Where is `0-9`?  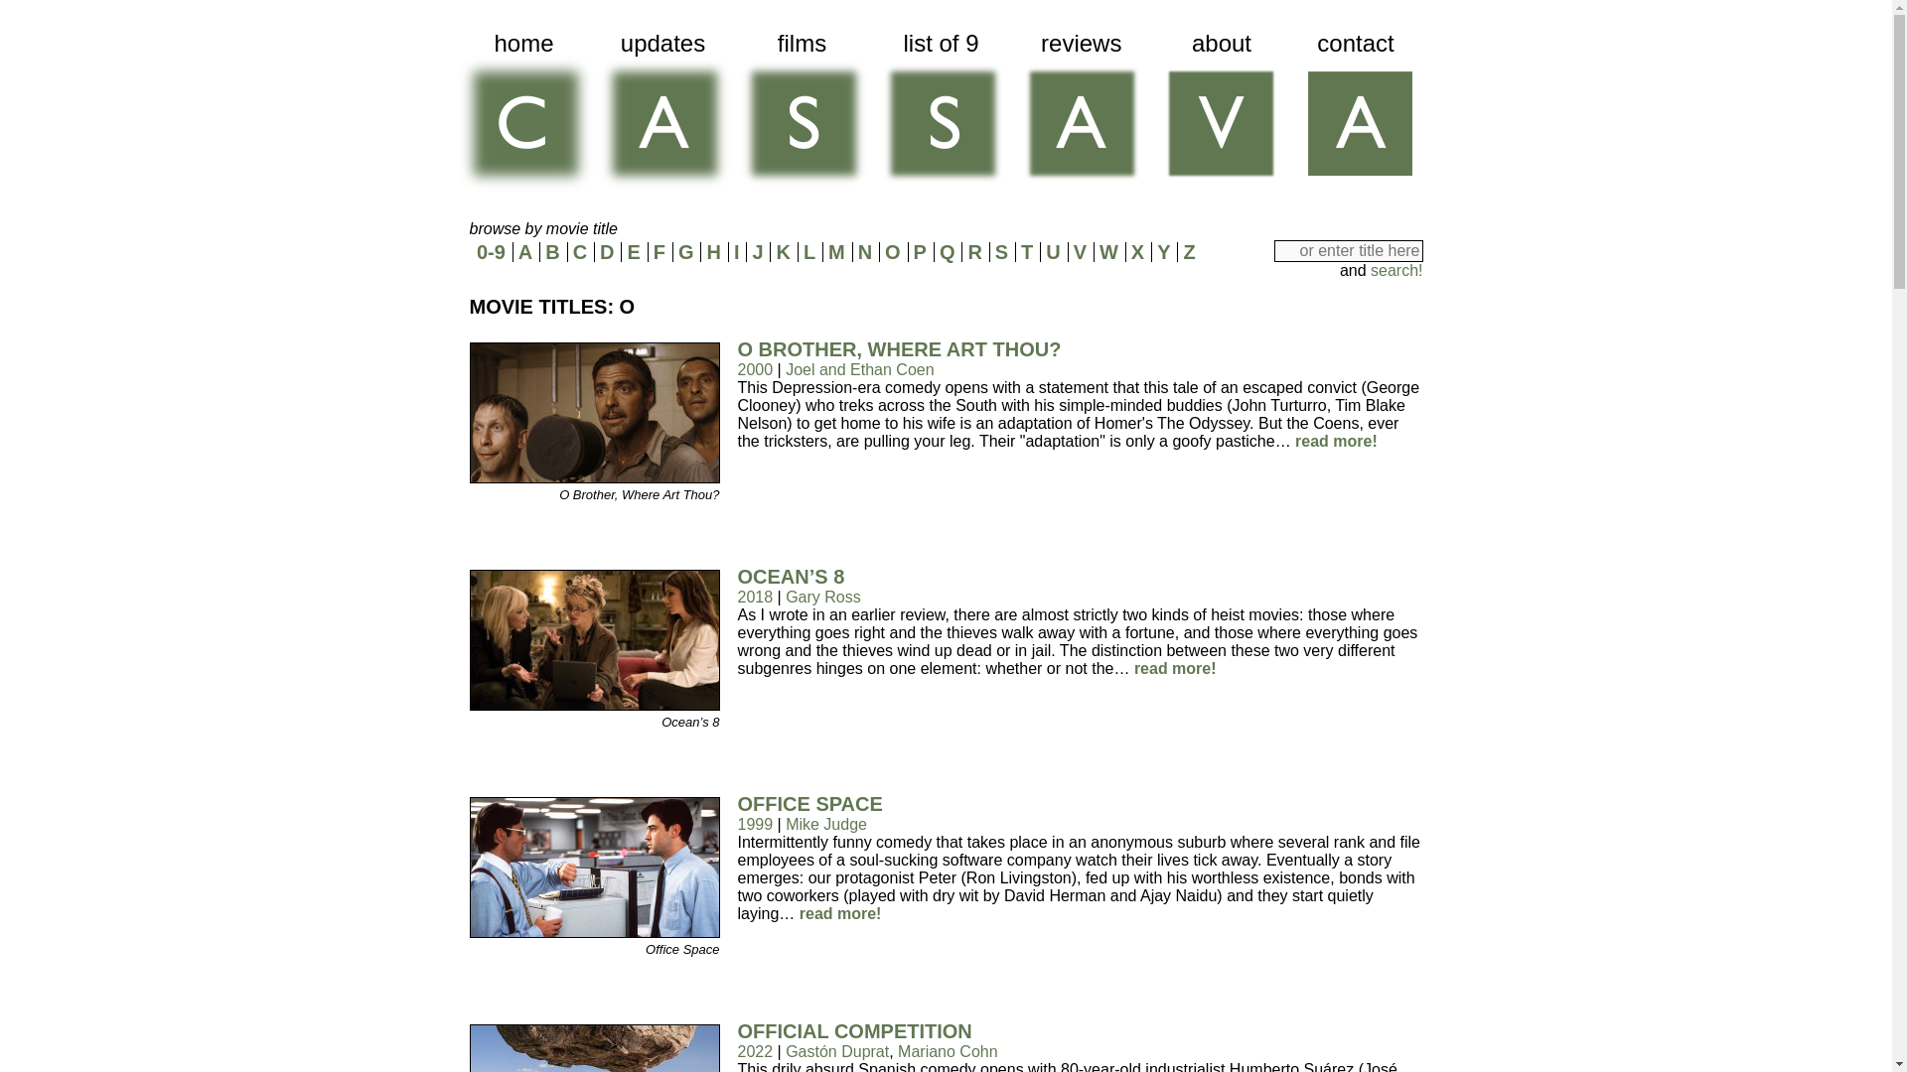
0-9 is located at coordinates (491, 252).